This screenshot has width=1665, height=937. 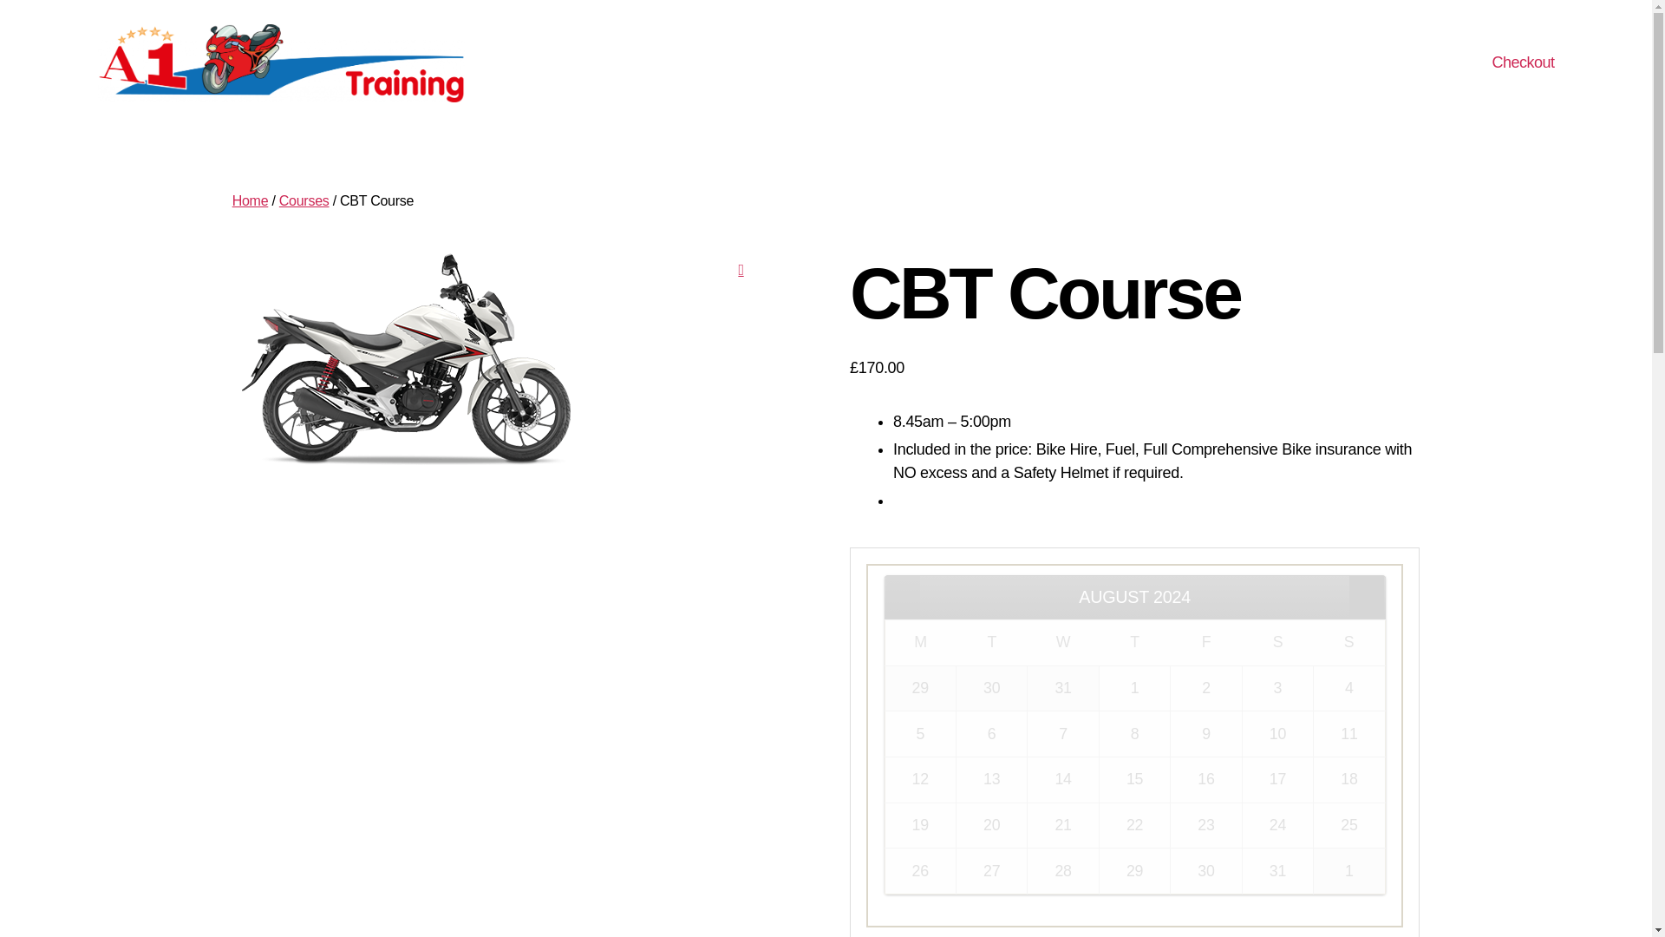 I want to click on Checkout, so click(x=1523, y=62).